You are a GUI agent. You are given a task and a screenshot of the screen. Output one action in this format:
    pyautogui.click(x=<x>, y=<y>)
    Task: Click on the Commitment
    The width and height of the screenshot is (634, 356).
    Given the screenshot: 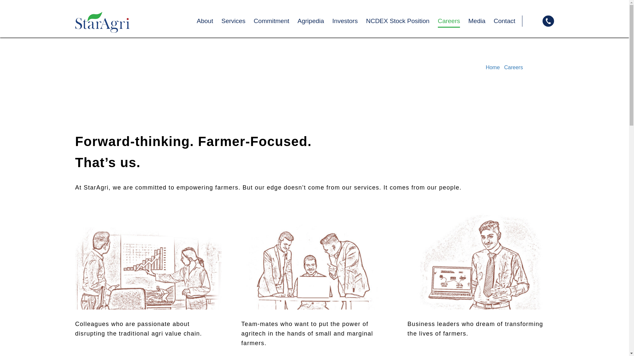 What is the action you would take?
    pyautogui.click(x=271, y=21)
    